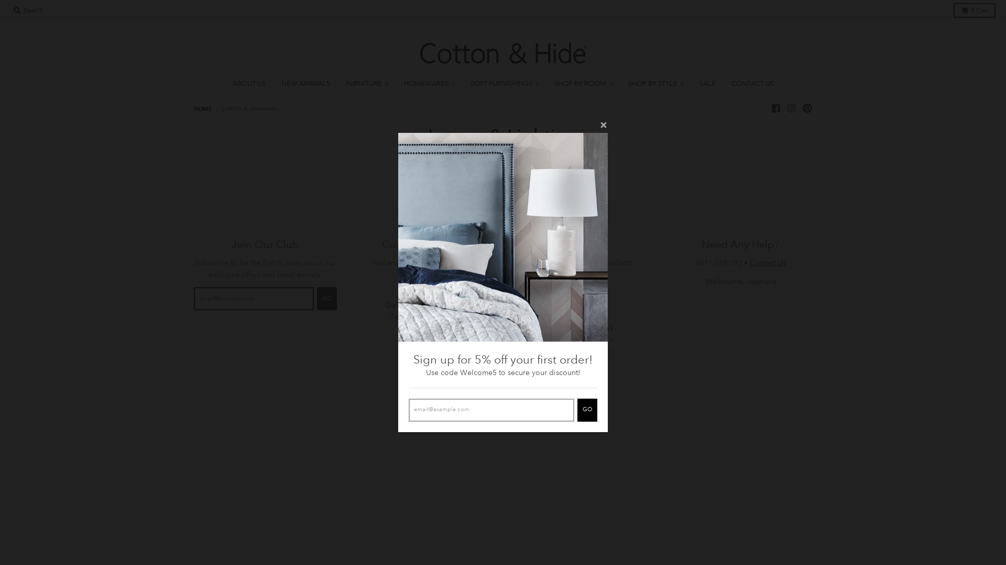 The image size is (1006, 565). What do you see at coordinates (326, 299) in the screenshot?
I see `GO` at bounding box center [326, 299].